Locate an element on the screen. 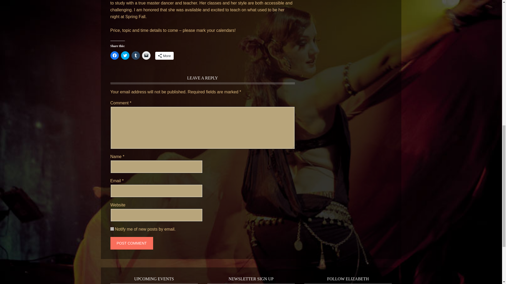 The image size is (506, 284). Click to share on Facebook is located at coordinates (114, 55).